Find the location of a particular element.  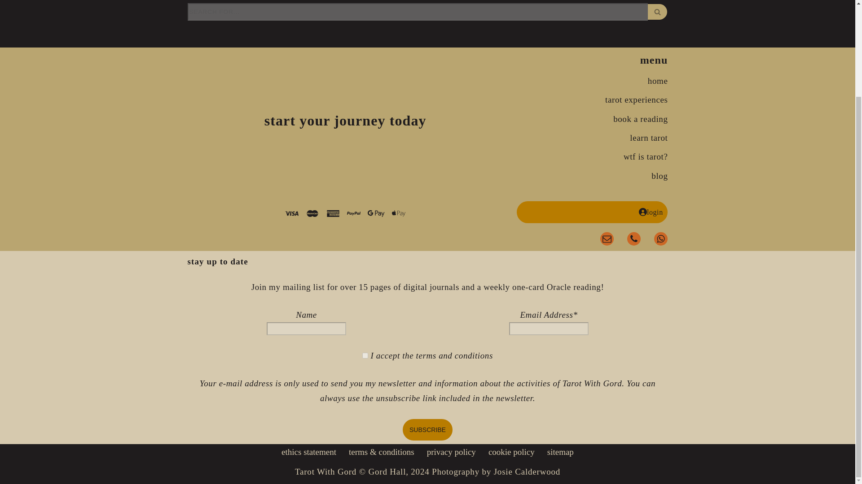

Email Me is located at coordinates (607, 238).